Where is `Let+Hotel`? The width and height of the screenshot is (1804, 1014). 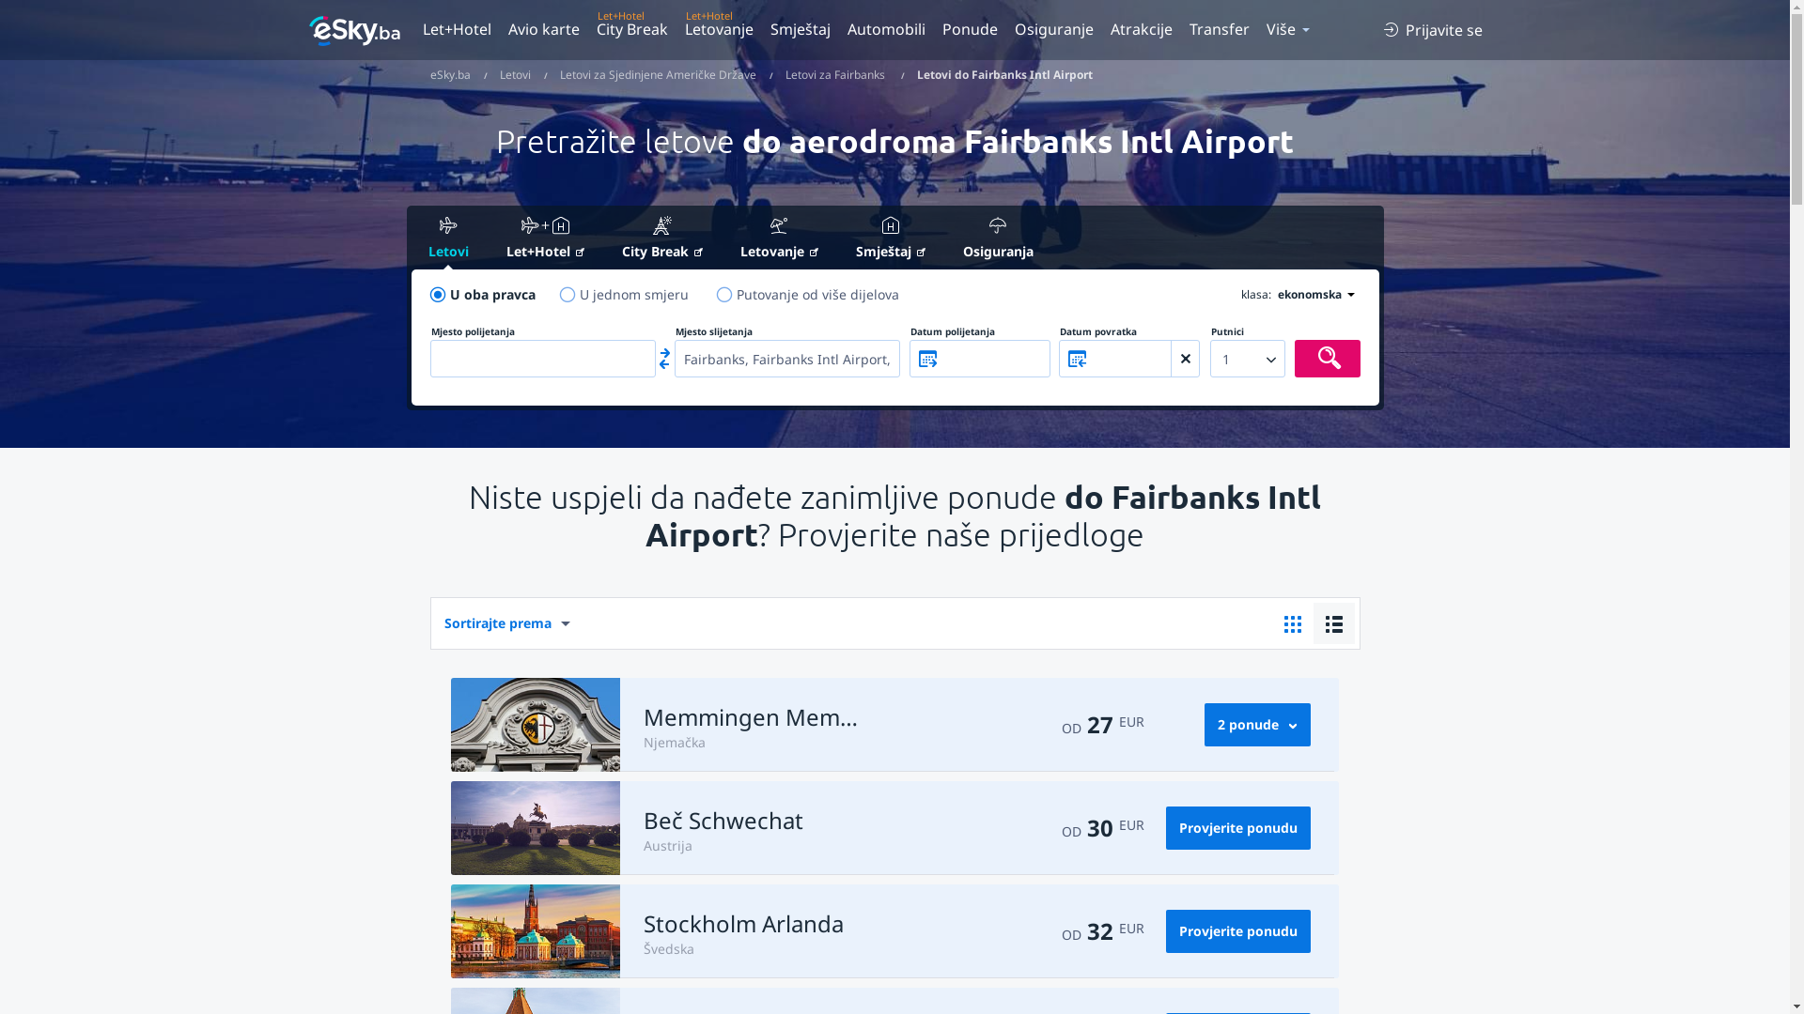 Let+Hotel is located at coordinates (460, 29).